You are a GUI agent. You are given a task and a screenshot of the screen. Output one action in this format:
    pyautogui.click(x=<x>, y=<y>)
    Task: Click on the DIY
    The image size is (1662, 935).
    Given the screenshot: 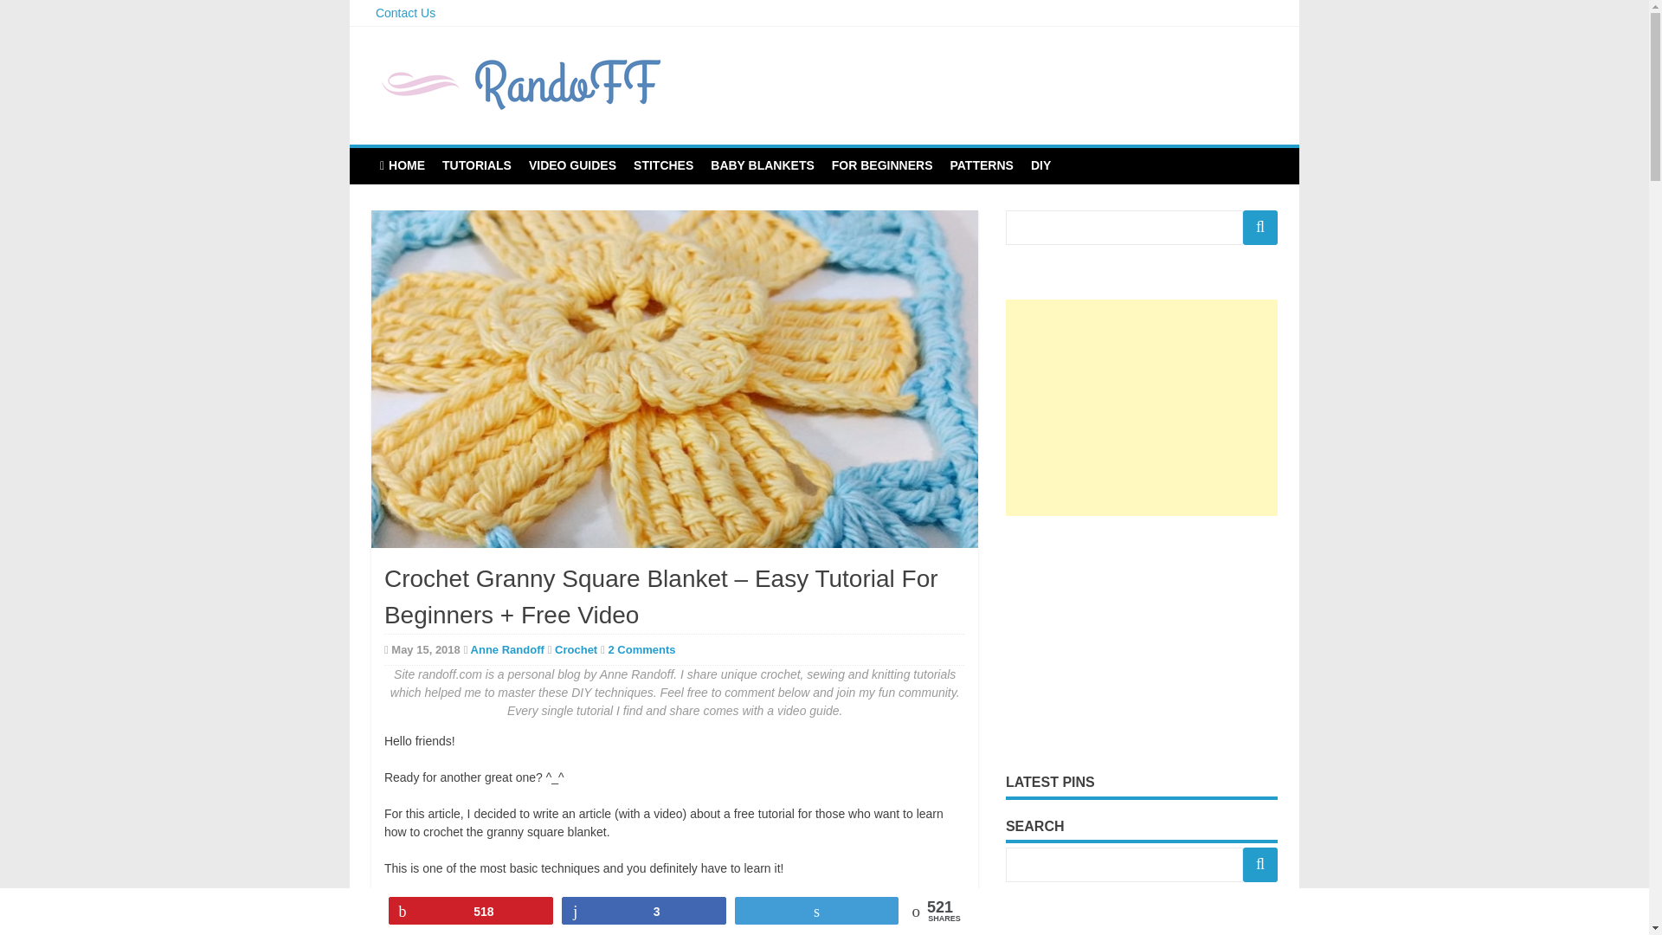 What is the action you would take?
    pyautogui.click(x=1040, y=164)
    